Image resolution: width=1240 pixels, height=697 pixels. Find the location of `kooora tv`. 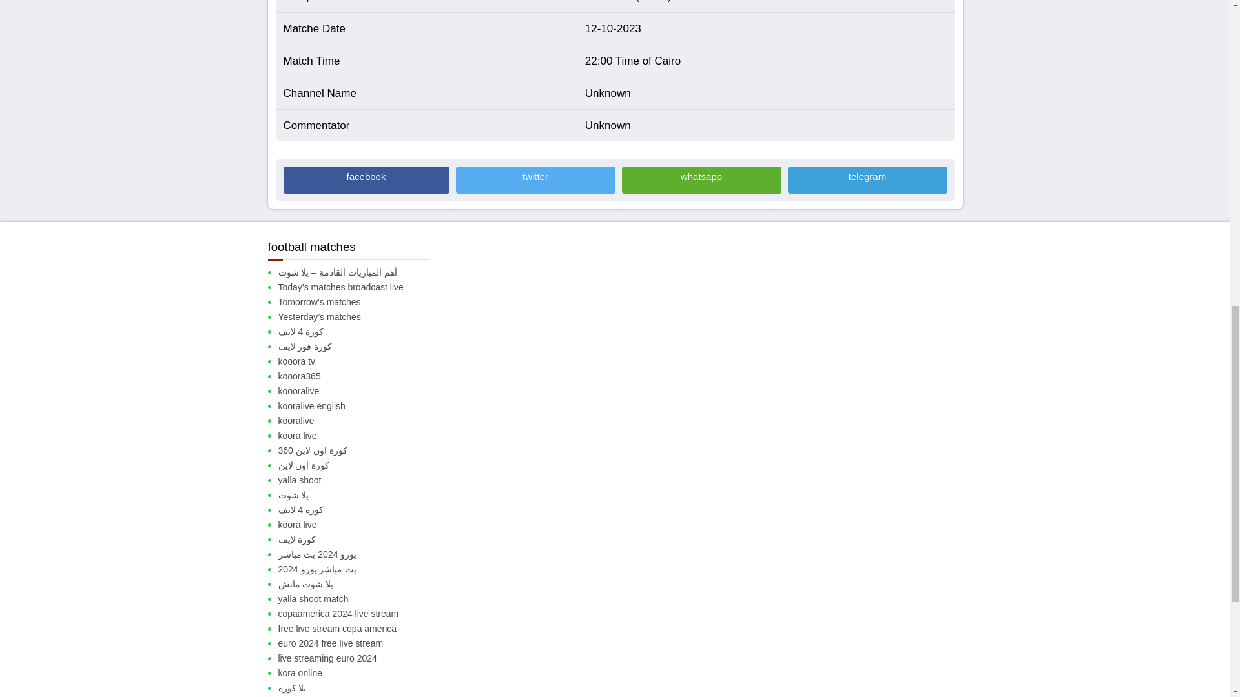

kooora tv is located at coordinates (359, 361).